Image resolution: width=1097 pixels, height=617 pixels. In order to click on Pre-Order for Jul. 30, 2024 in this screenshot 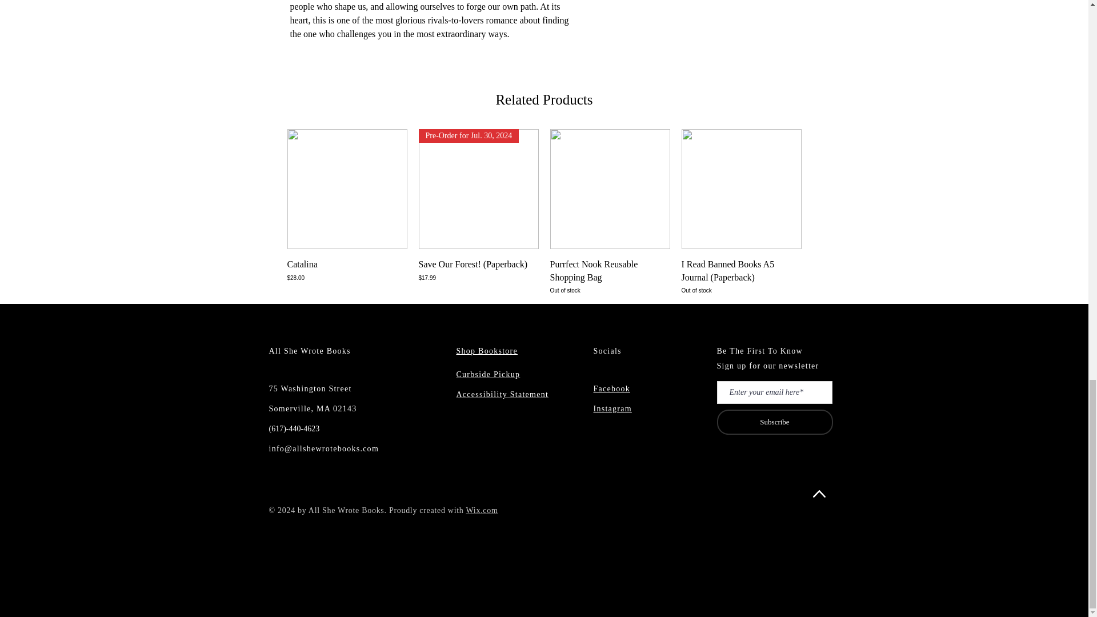, I will do `click(609, 277)`.